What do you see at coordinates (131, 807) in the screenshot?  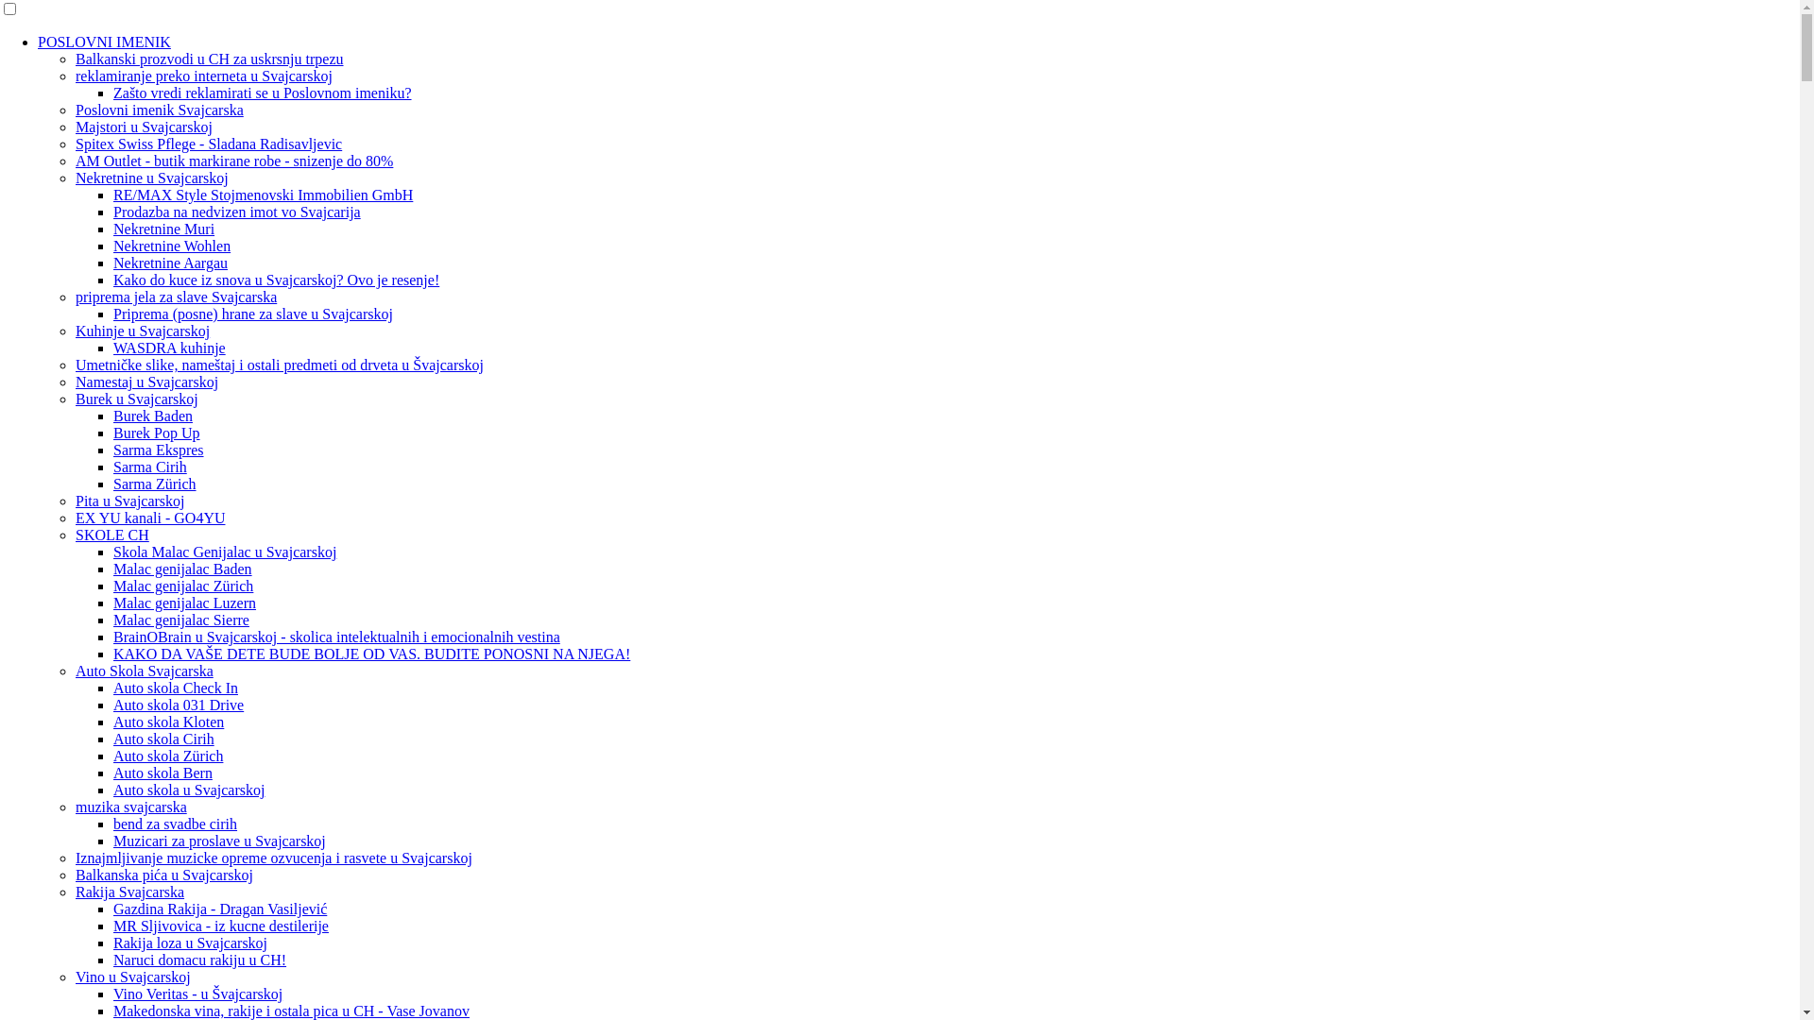 I see `muzika svajcarska` at bounding box center [131, 807].